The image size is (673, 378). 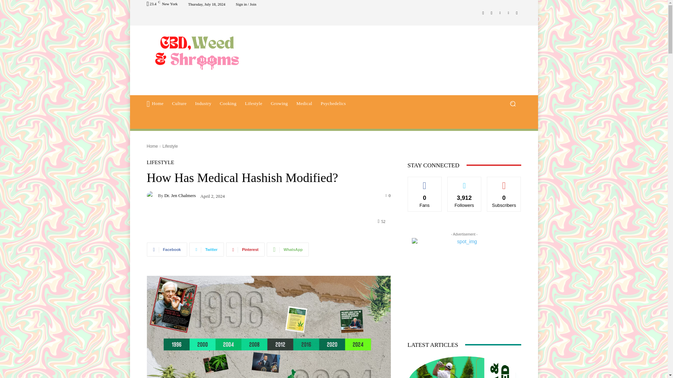 I want to click on CBD, Weed, and Shrooms logo, so click(x=197, y=52).